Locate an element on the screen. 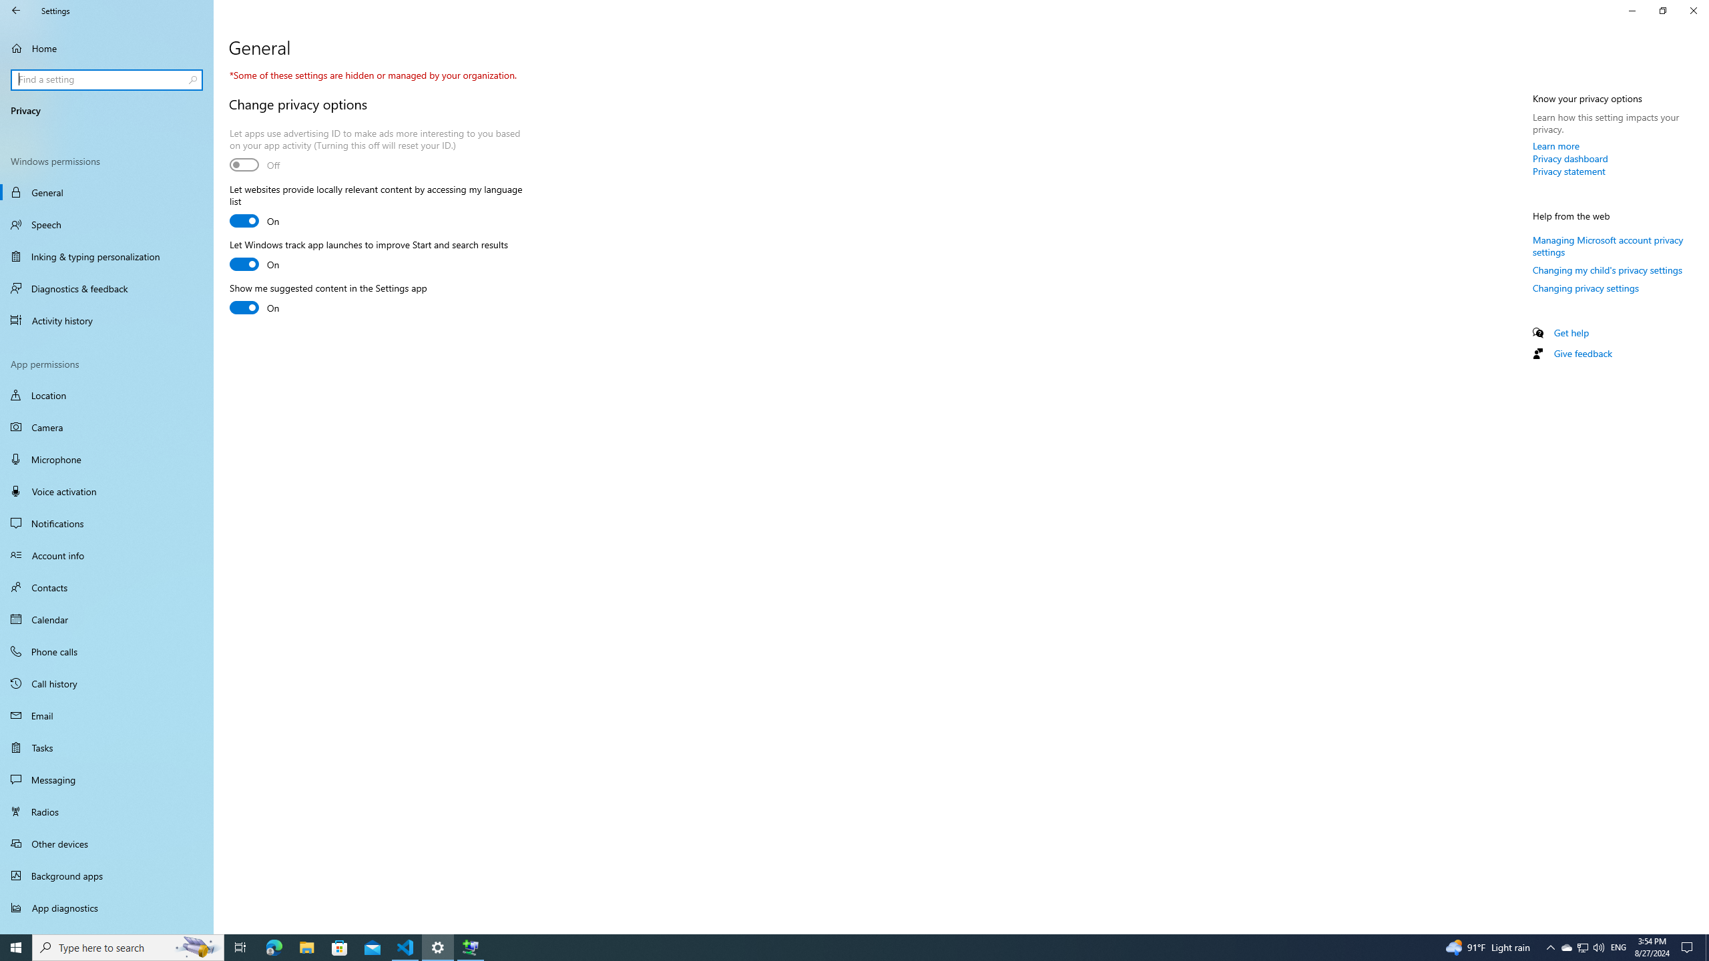 The image size is (1709, 961). Location is located at coordinates (107, 395).